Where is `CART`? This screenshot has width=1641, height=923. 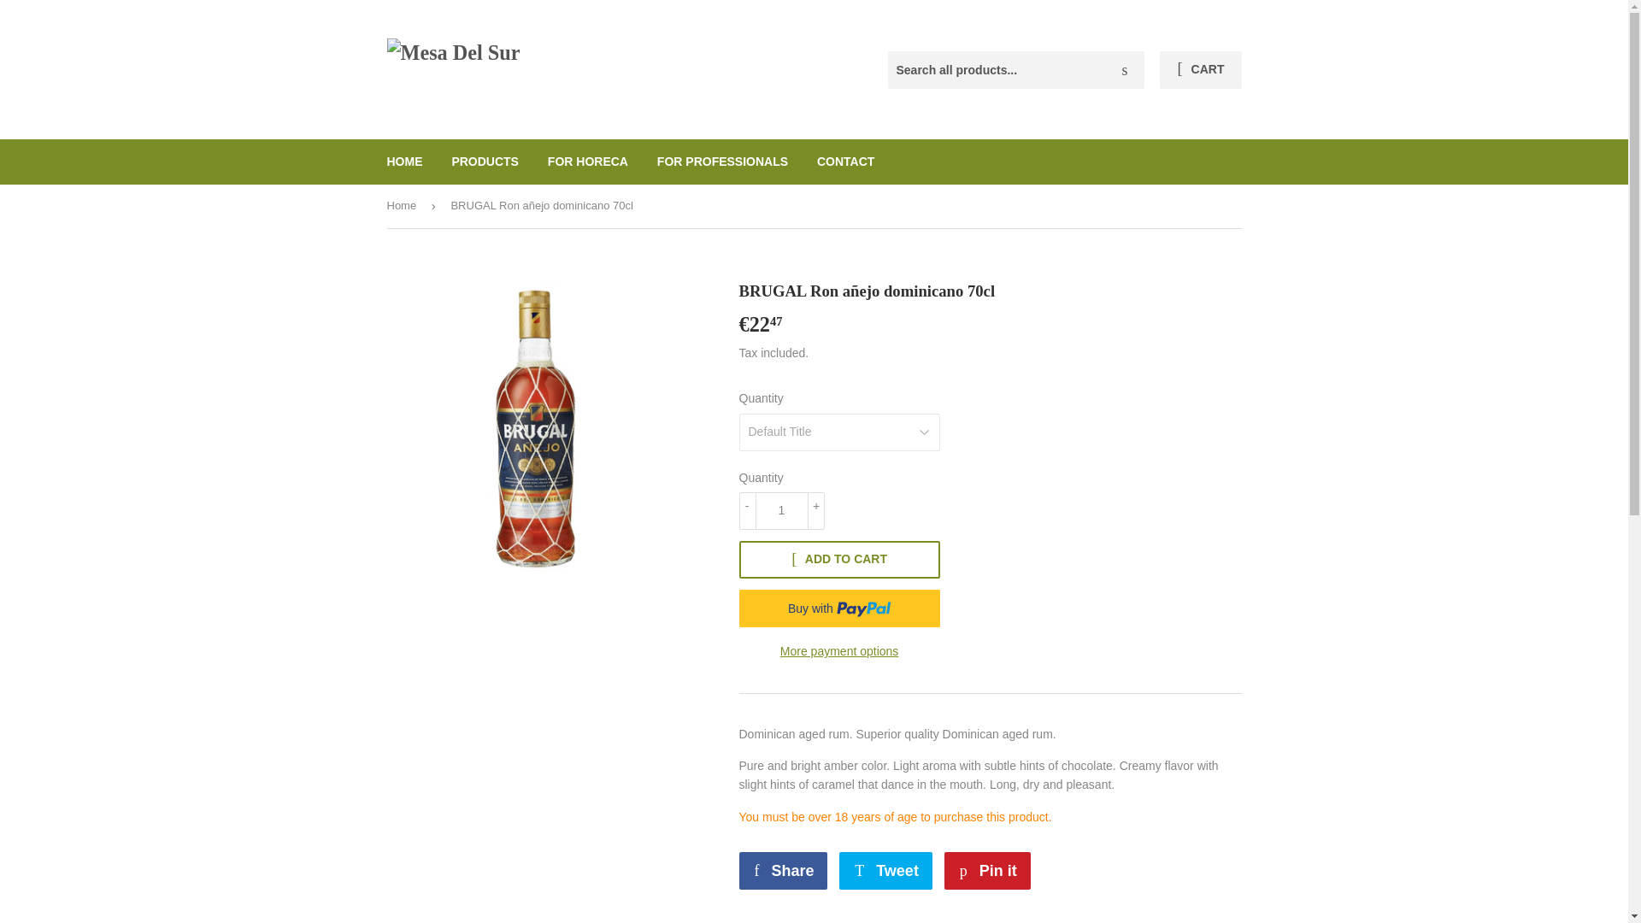
CART is located at coordinates (783, 870).